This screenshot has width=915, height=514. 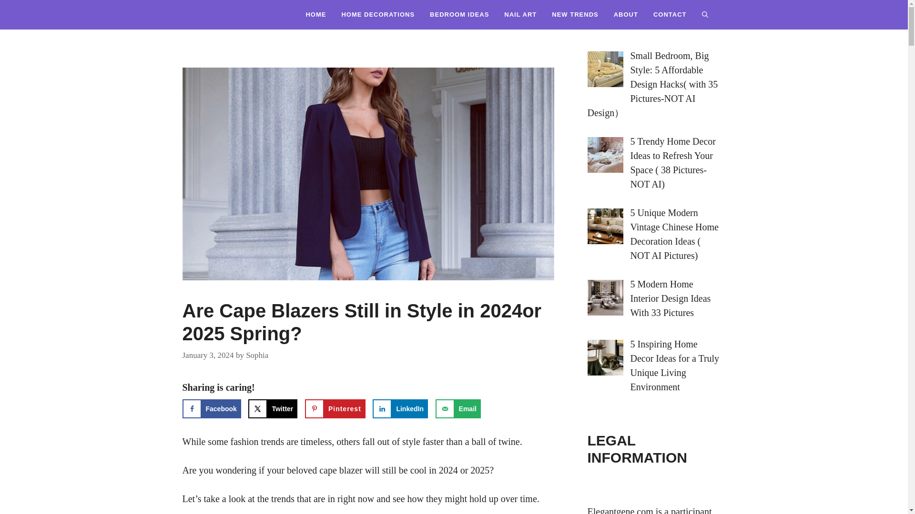 I want to click on ABOUT, so click(x=626, y=14).